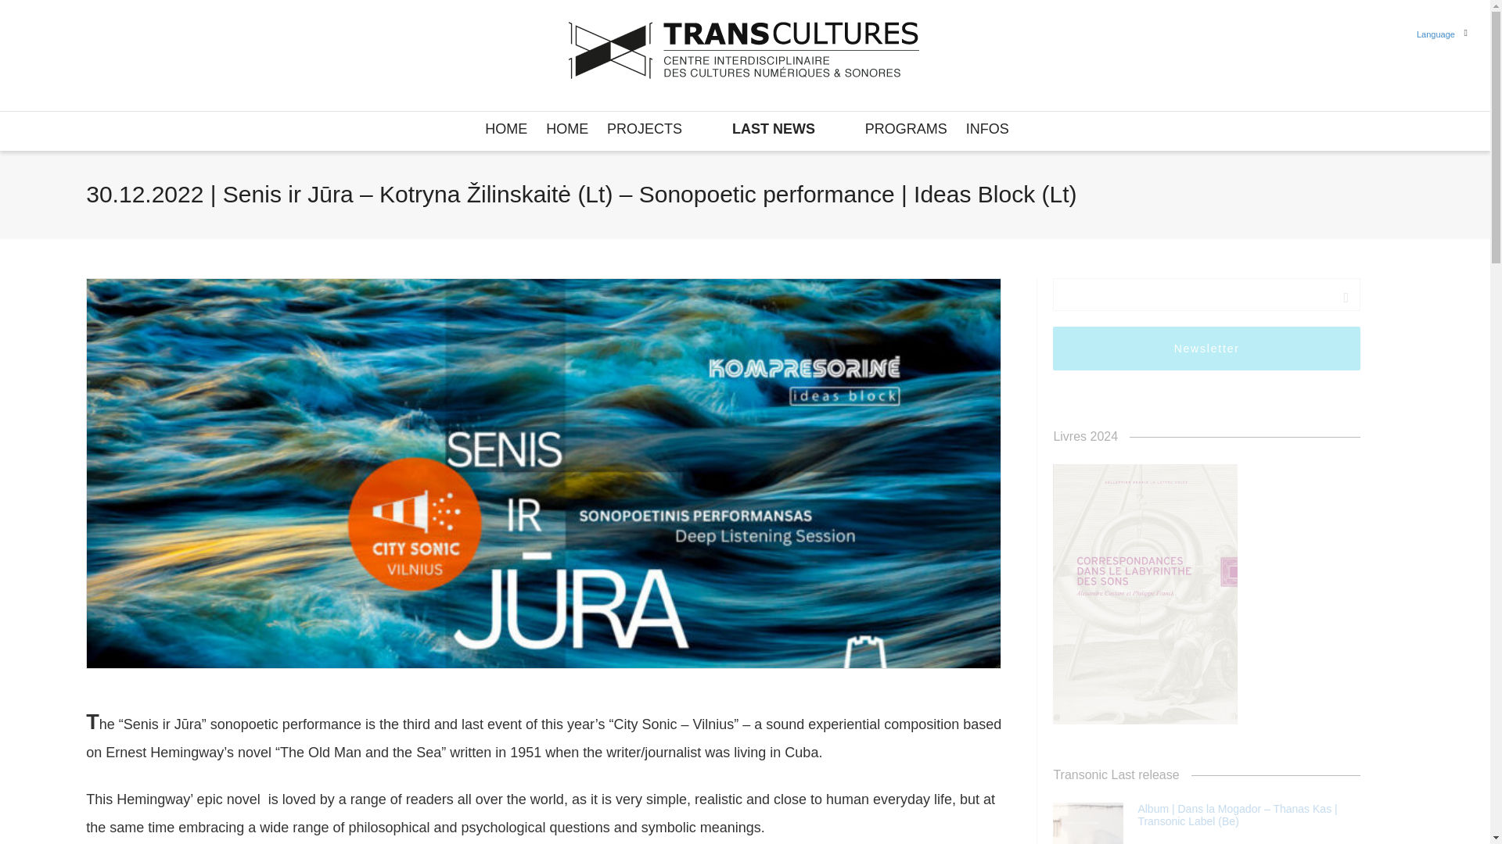 This screenshot has height=844, width=1502. I want to click on HOME, so click(567, 130).